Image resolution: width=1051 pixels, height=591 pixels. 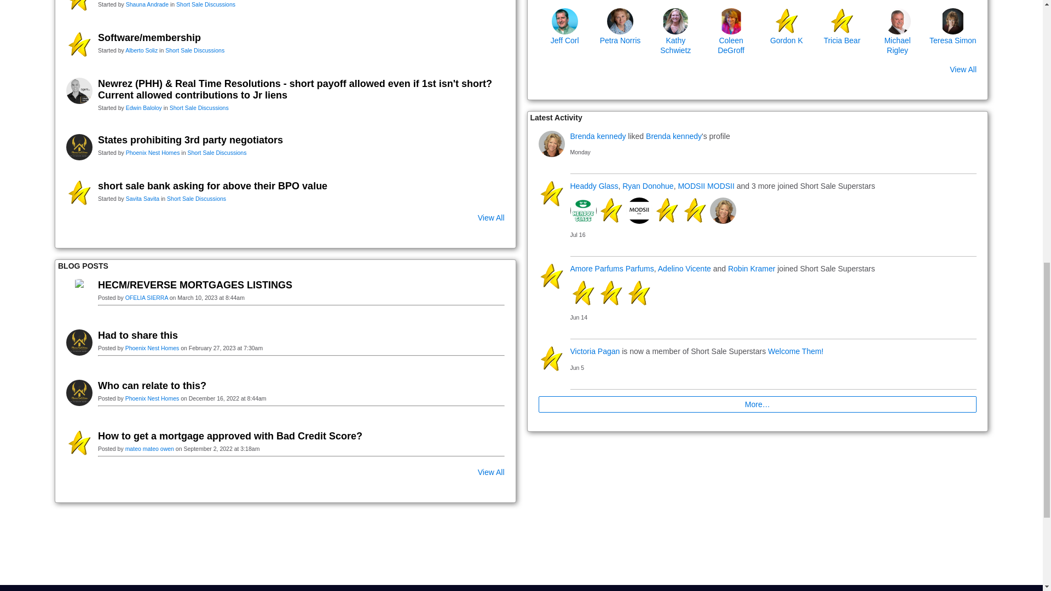 I want to click on Coleen DeGroff, so click(x=731, y=21).